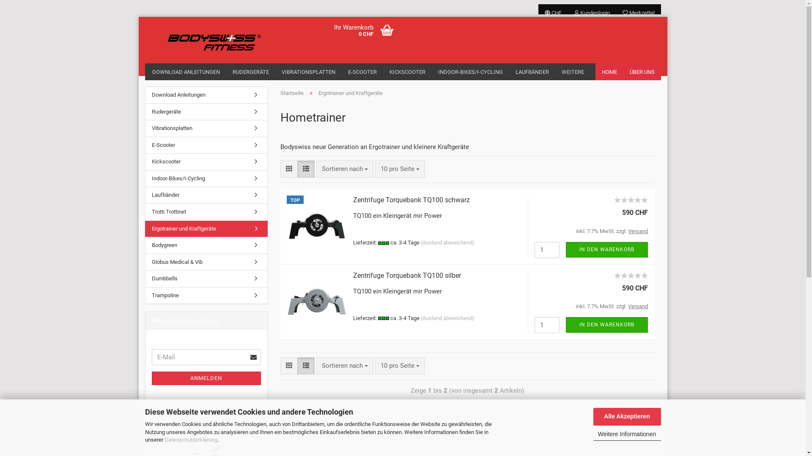 This screenshot has height=456, width=812. I want to click on Zentrifuge Torquebank TQ100 schwarz, so click(631, 204).